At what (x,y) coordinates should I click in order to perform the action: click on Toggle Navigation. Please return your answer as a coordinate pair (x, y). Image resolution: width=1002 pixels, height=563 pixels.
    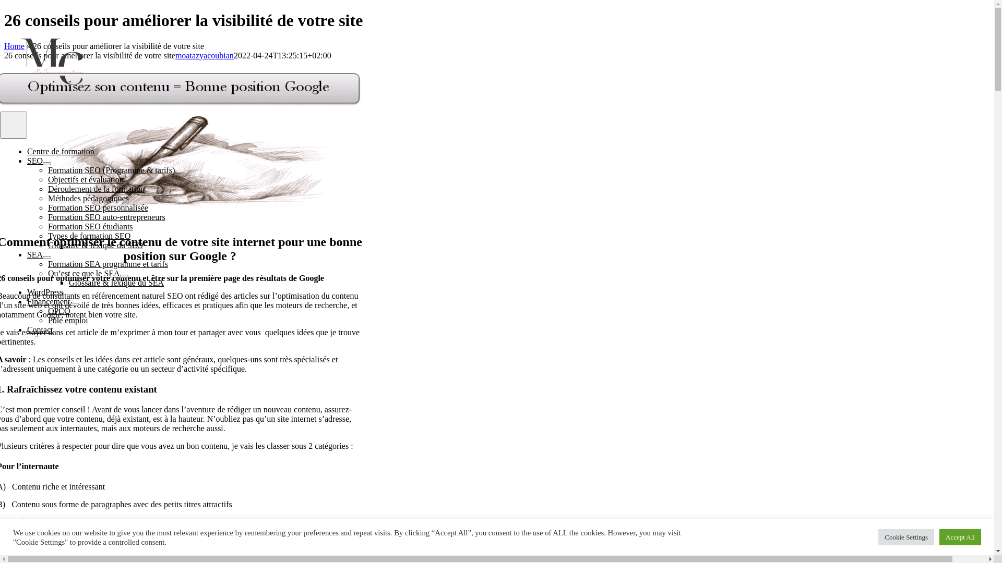
    Looking at the image, I should click on (14, 125).